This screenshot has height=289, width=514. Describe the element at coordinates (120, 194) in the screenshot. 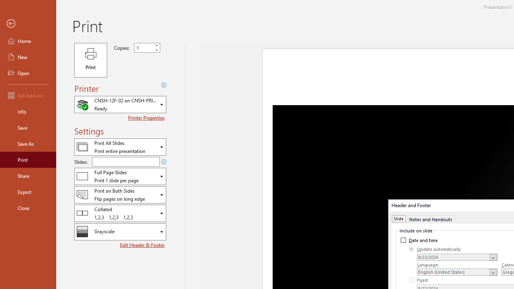

I see `Two-Sided Printing` at that location.